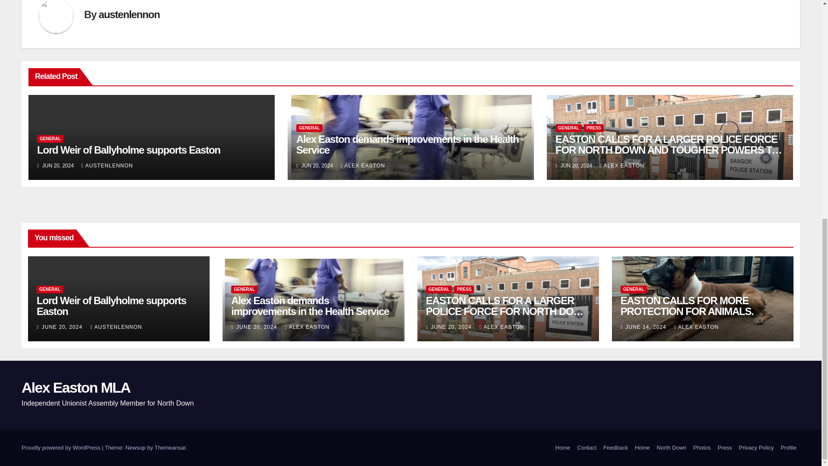 This screenshot has width=828, height=466. What do you see at coordinates (362, 165) in the screenshot?
I see `ALEX EASTON` at bounding box center [362, 165].